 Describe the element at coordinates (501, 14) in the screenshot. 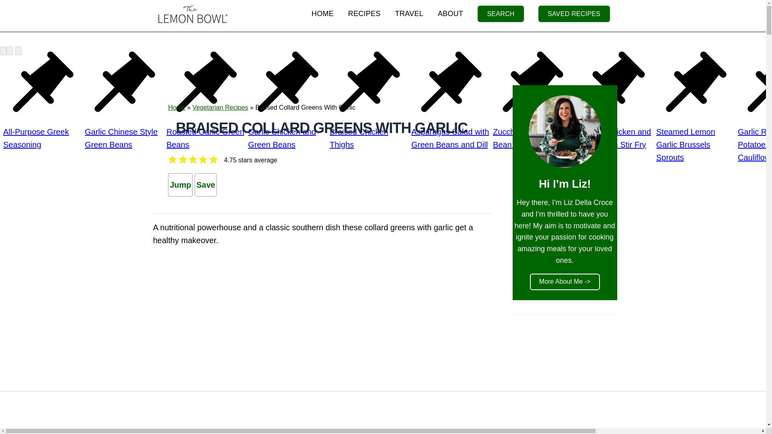

I see `SEARCH` at that location.